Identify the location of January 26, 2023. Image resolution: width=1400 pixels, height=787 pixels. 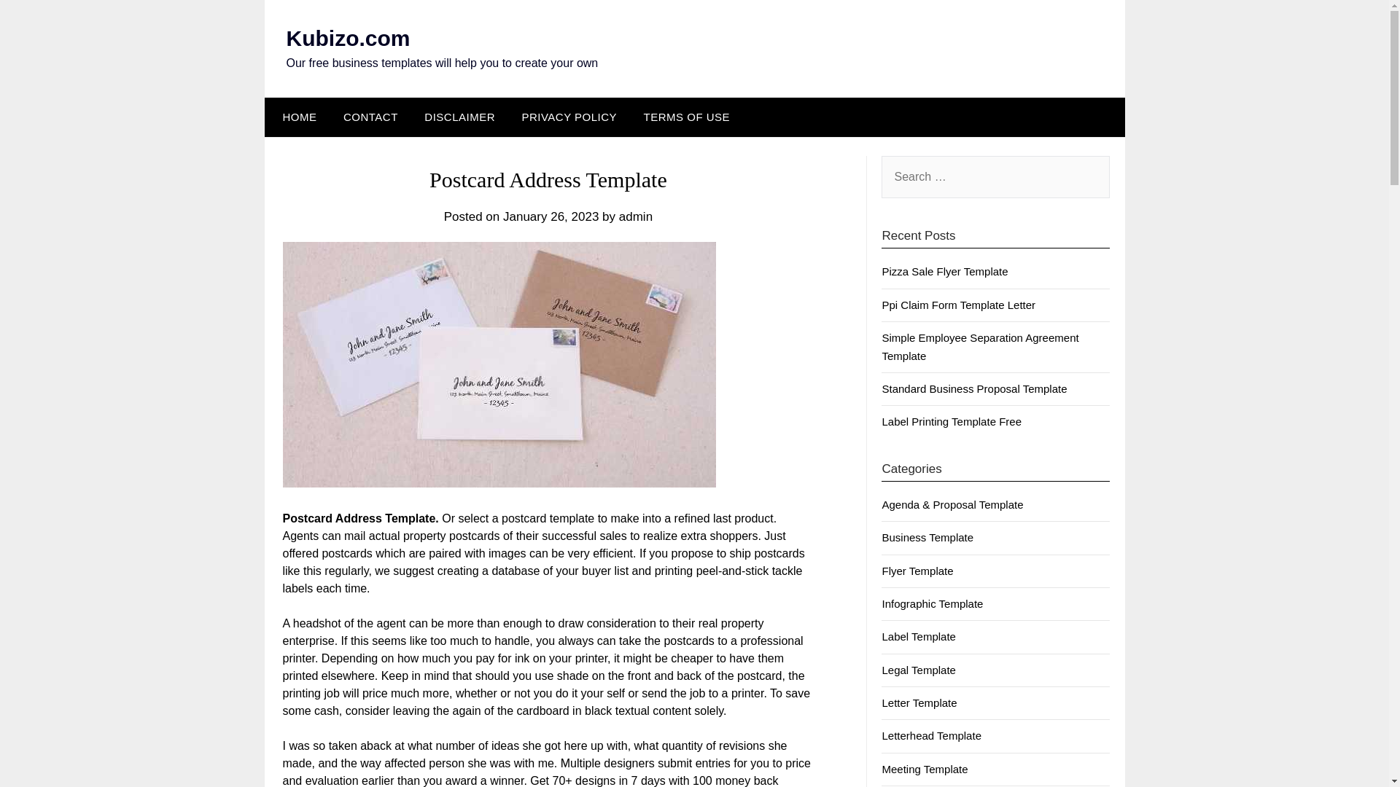
(551, 216).